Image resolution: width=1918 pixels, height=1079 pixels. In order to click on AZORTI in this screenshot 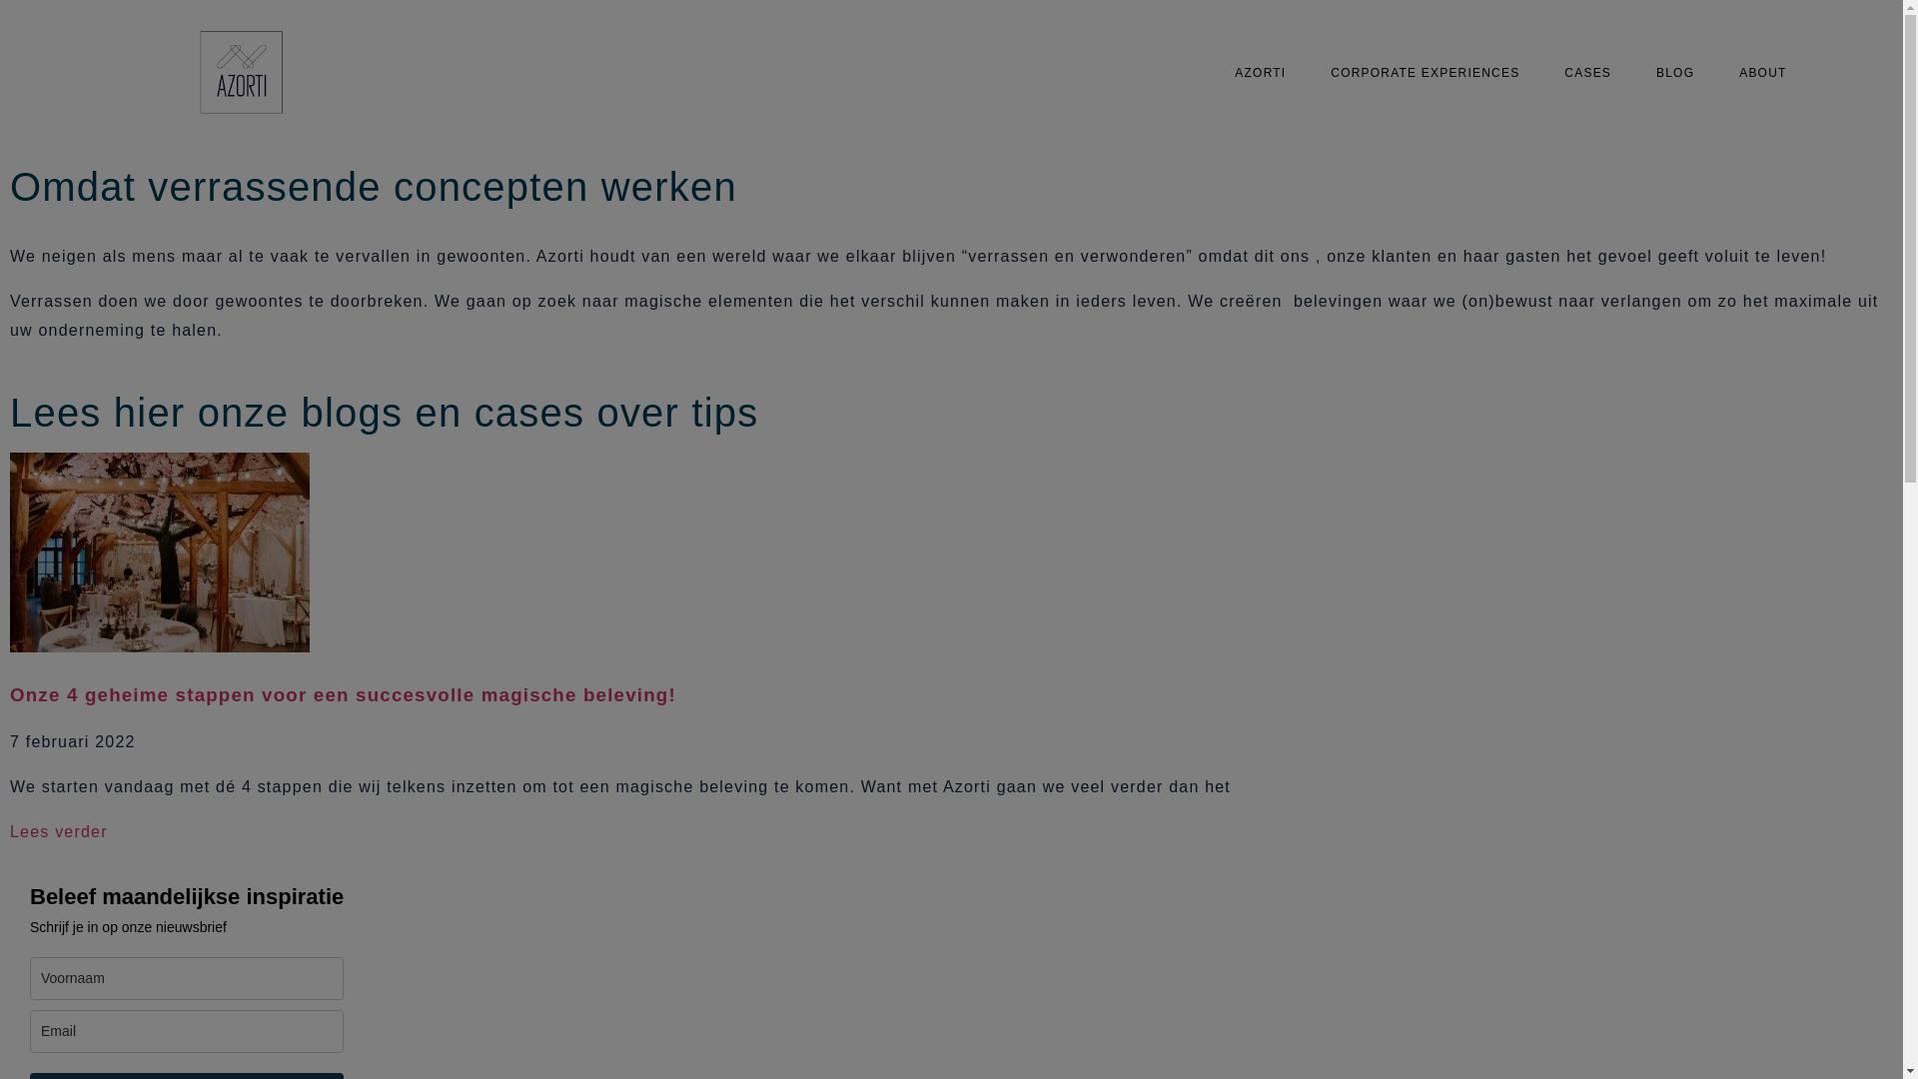, I will do `click(1261, 73)`.